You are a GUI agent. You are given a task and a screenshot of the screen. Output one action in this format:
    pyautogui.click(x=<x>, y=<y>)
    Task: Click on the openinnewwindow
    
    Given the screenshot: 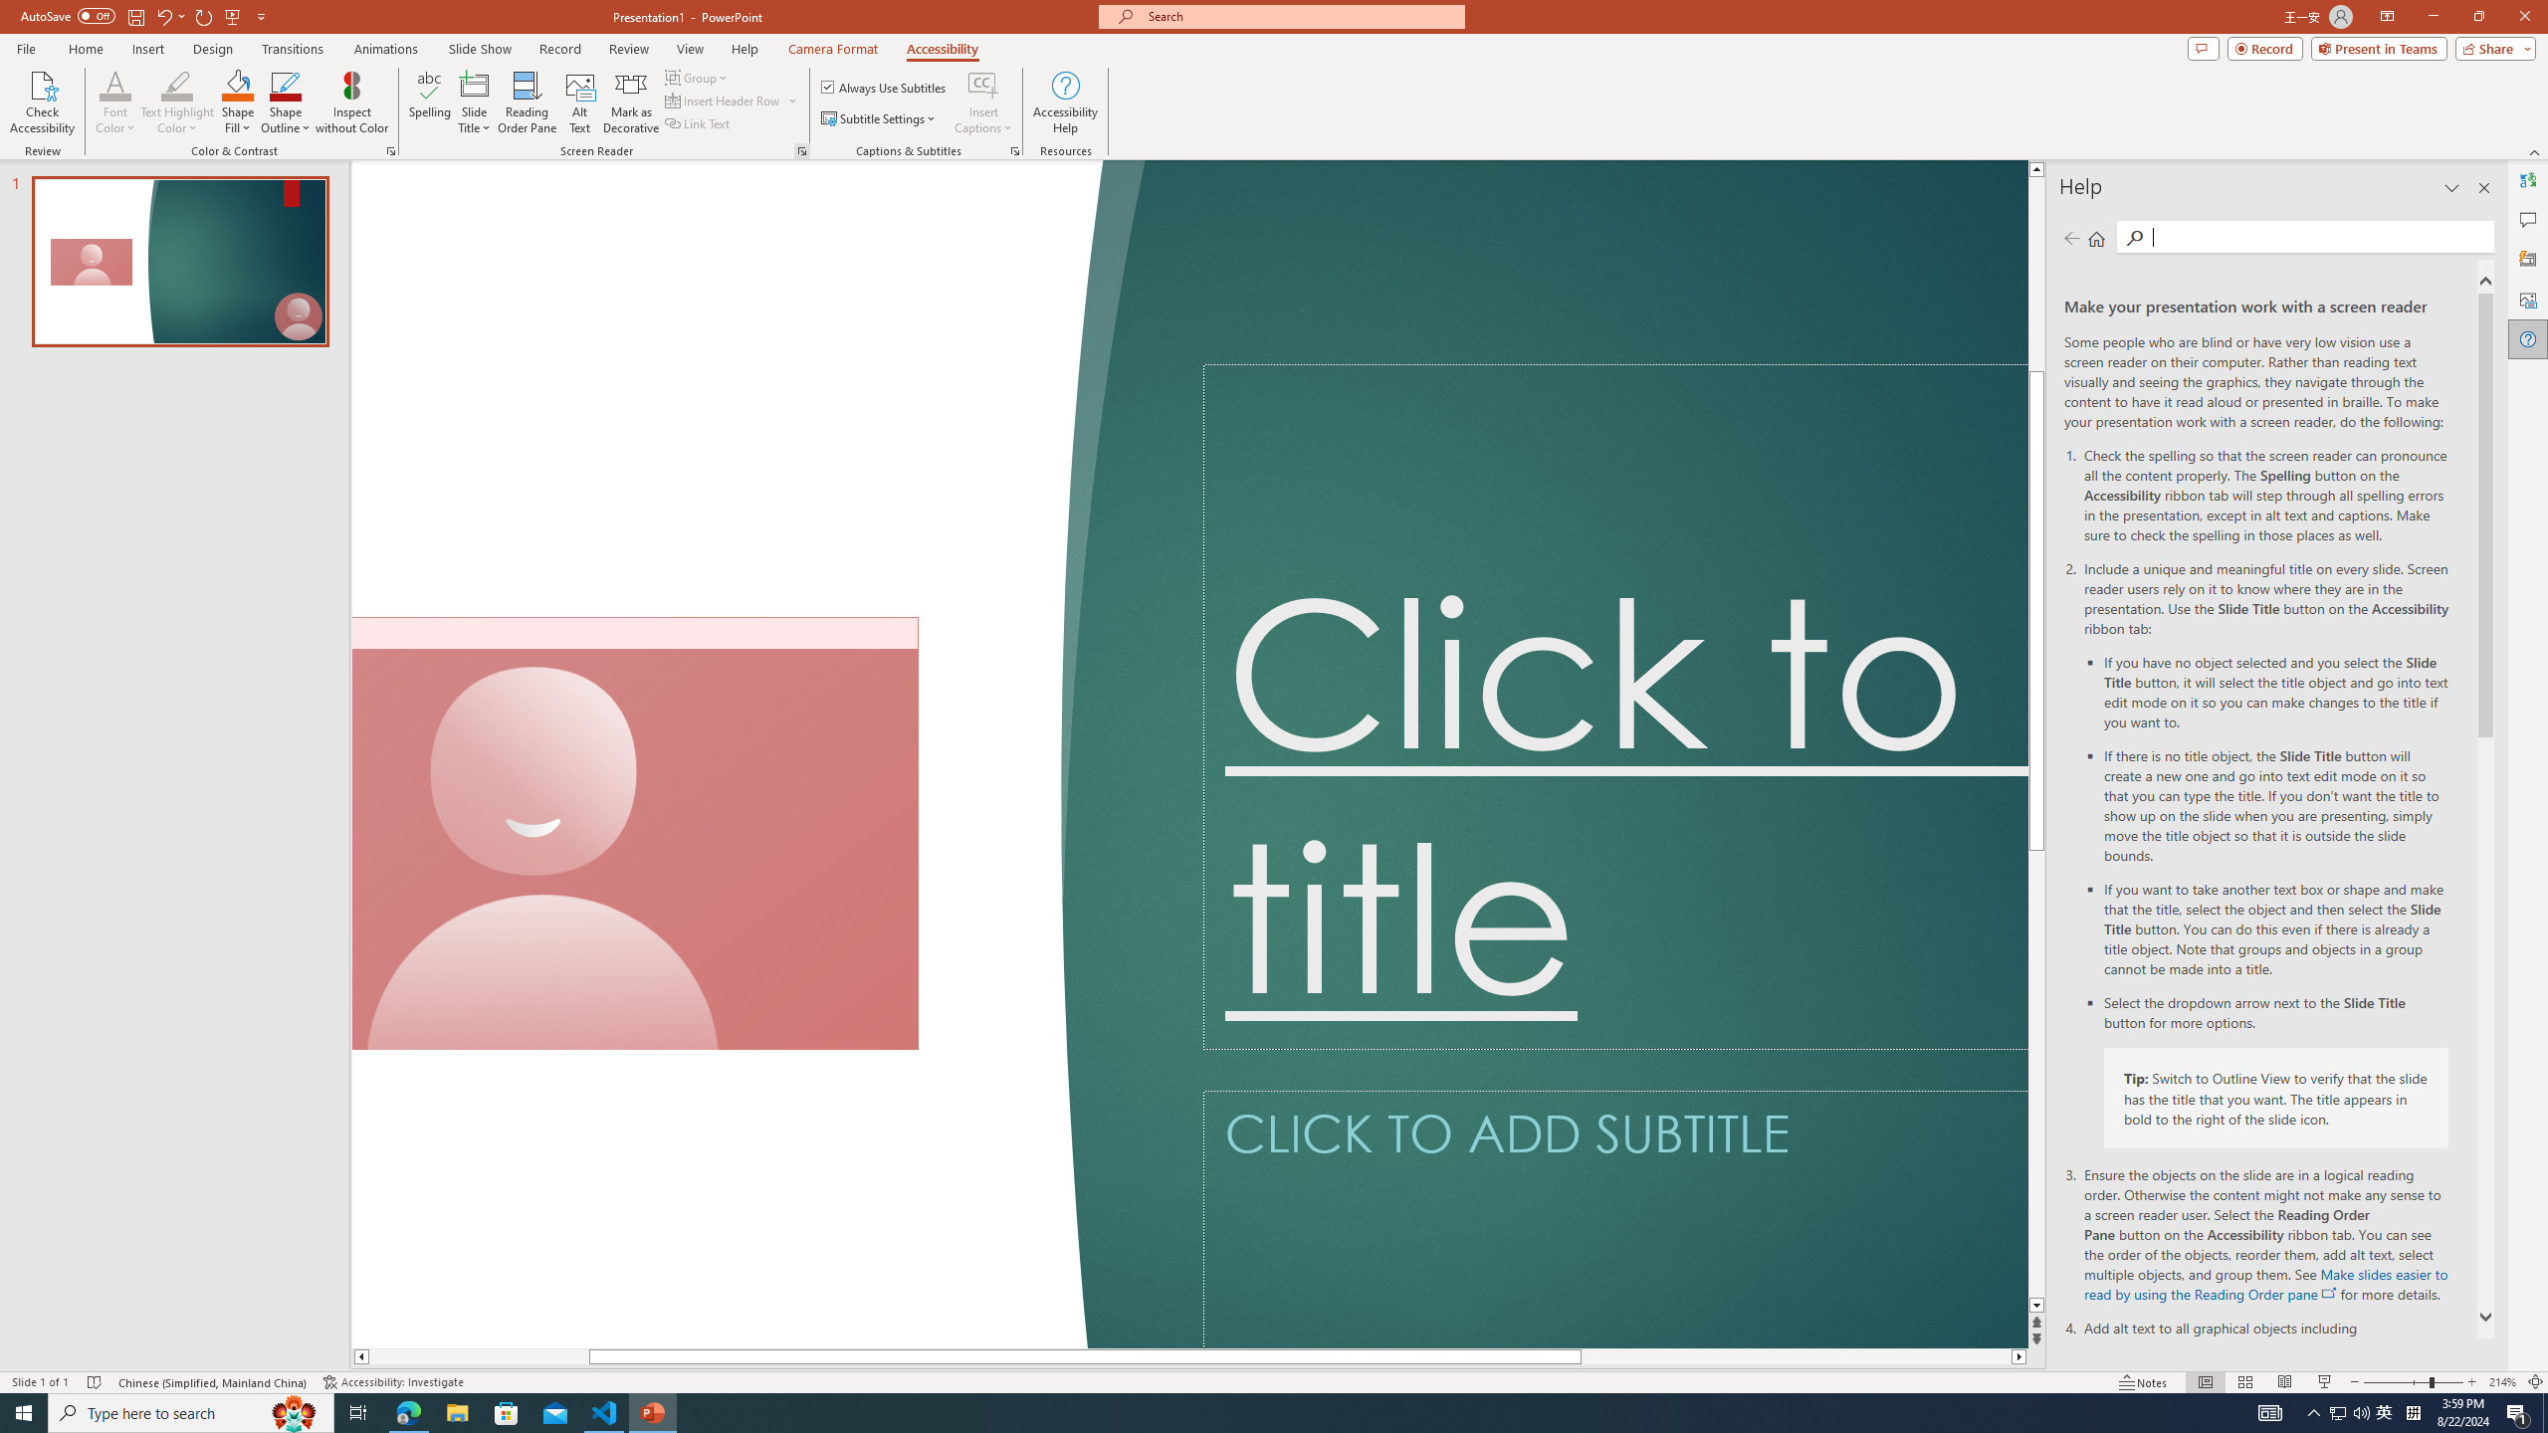 What is the action you would take?
    pyautogui.click(x=2329, y=1294)
    